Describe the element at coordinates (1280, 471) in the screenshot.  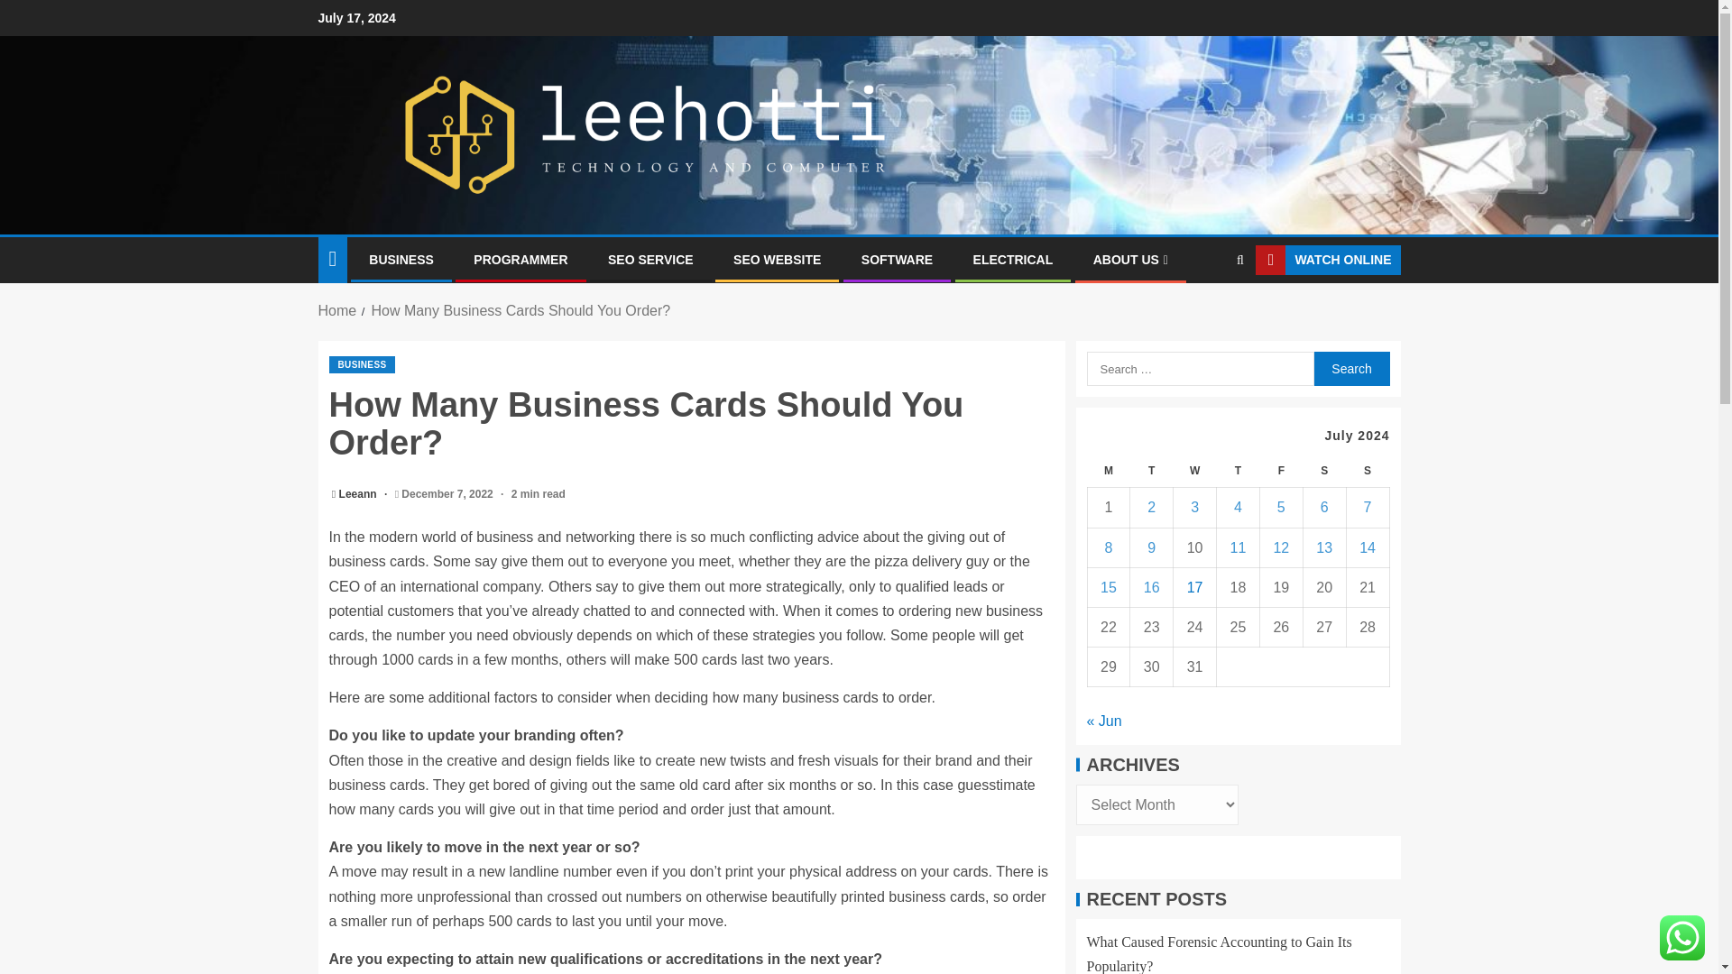
I see `Friday` at that location.